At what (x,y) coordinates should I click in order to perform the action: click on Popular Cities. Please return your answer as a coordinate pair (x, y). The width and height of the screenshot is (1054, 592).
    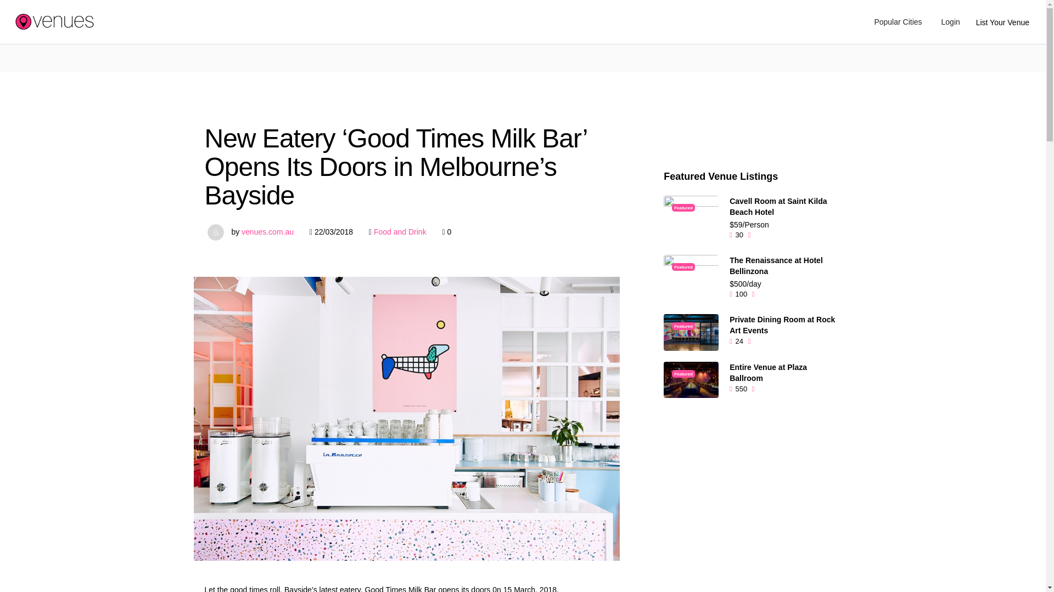
    Looking at the image, I should click on (897, 22).